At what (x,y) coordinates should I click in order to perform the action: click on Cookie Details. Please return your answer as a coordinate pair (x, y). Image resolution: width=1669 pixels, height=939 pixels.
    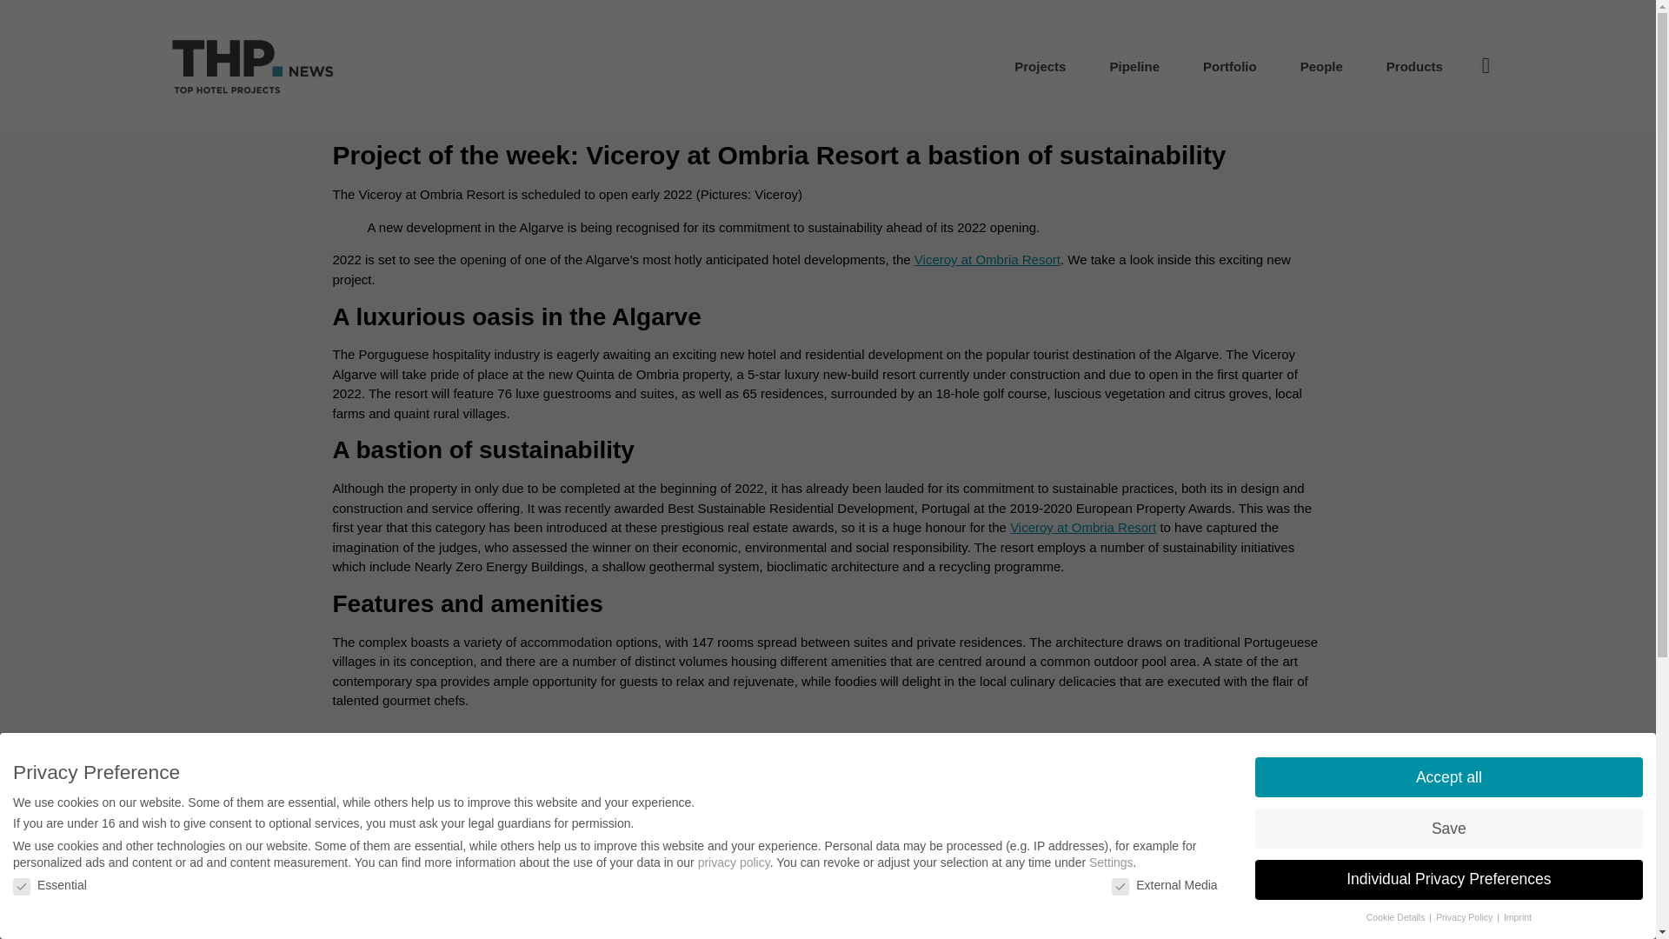
    Looking at the image, I should click on (1398, 916).